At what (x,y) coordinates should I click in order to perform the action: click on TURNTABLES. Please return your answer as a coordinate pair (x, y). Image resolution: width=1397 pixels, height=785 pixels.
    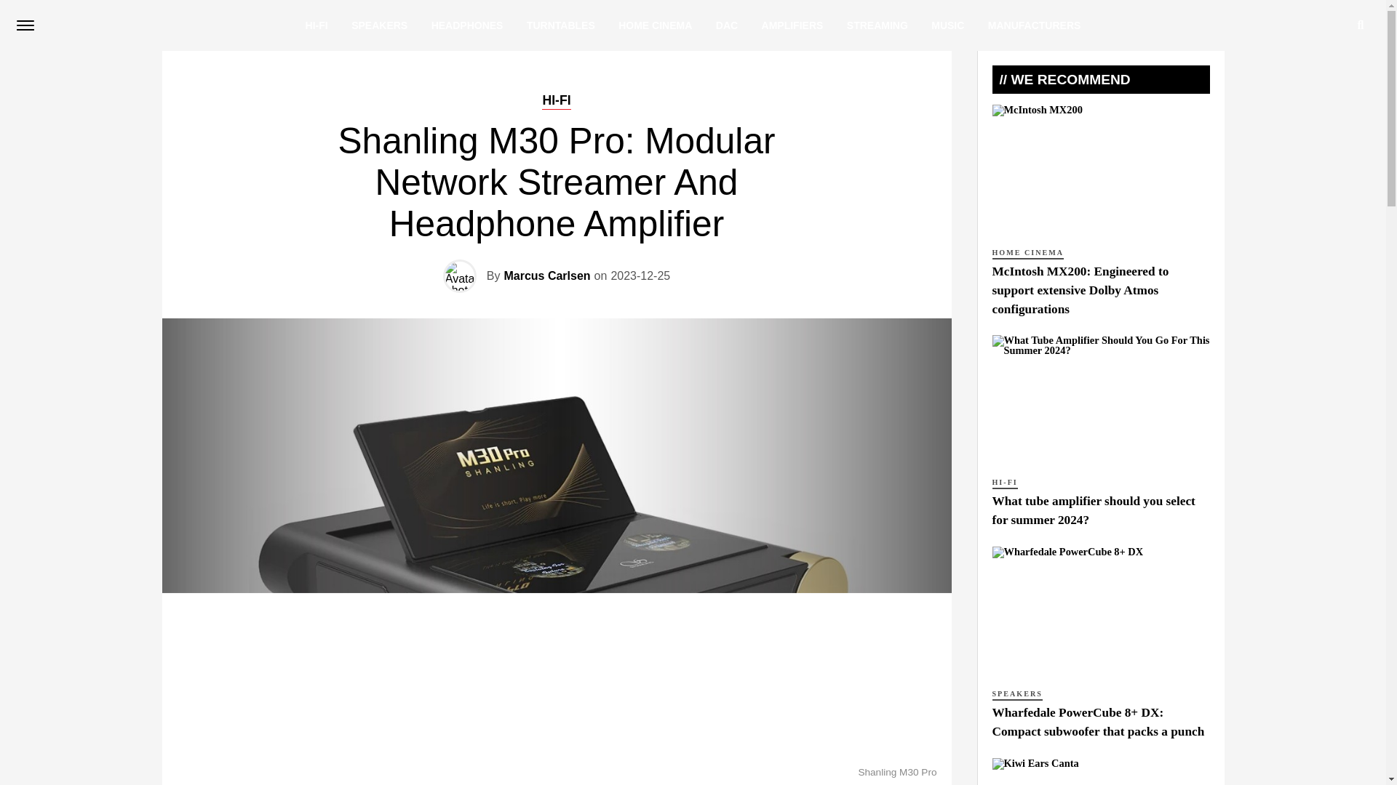
    Looking at the image, I should click on (560, 25).